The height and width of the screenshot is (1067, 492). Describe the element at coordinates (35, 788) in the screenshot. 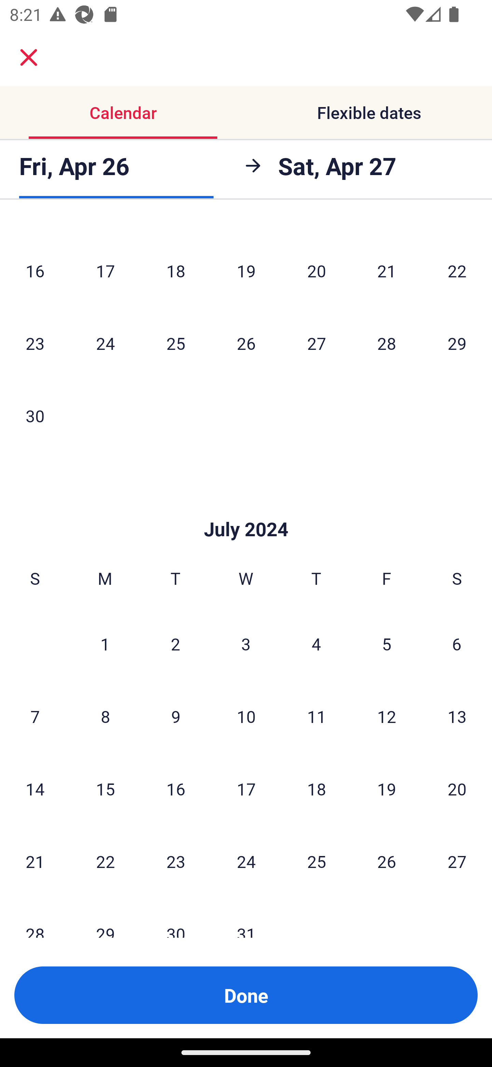

I see `14 Sunday, July 14, 2024` at that location.